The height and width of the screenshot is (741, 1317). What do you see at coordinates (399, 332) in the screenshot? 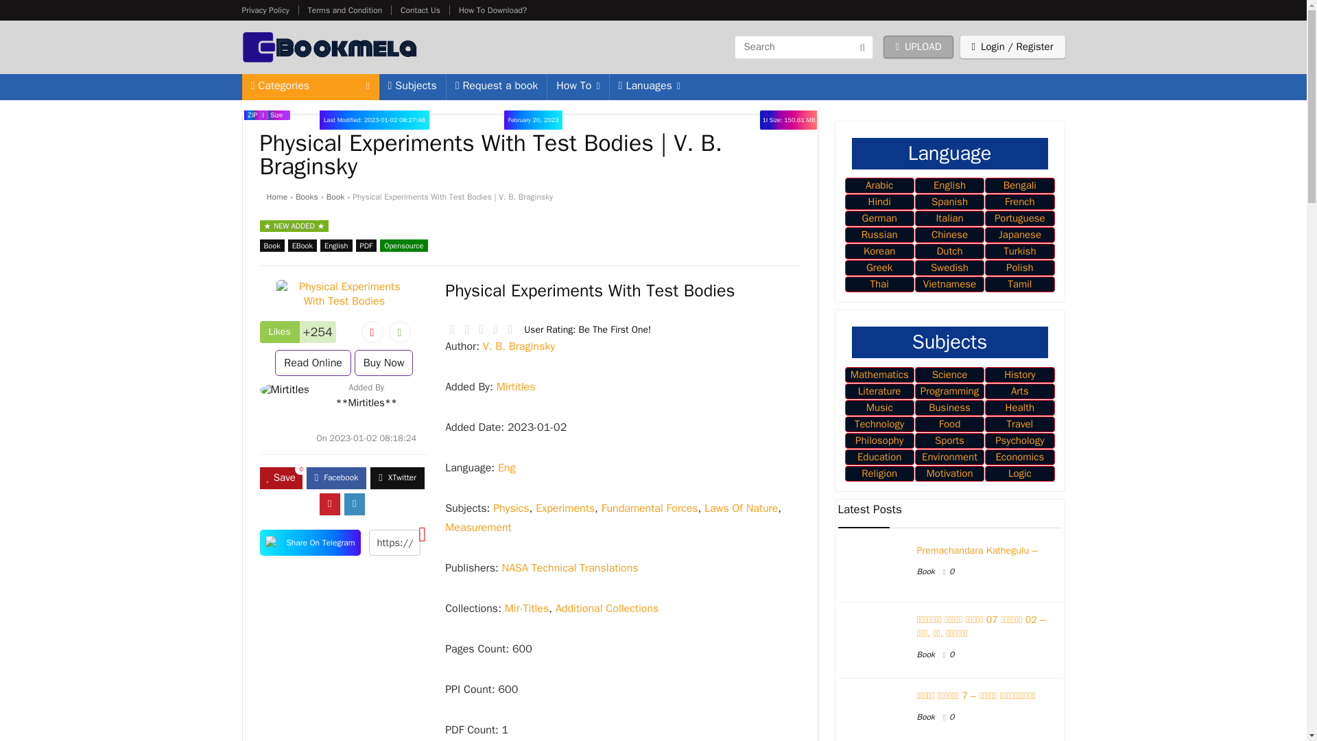
I see `Vote up` at bounding box center [399, 332].